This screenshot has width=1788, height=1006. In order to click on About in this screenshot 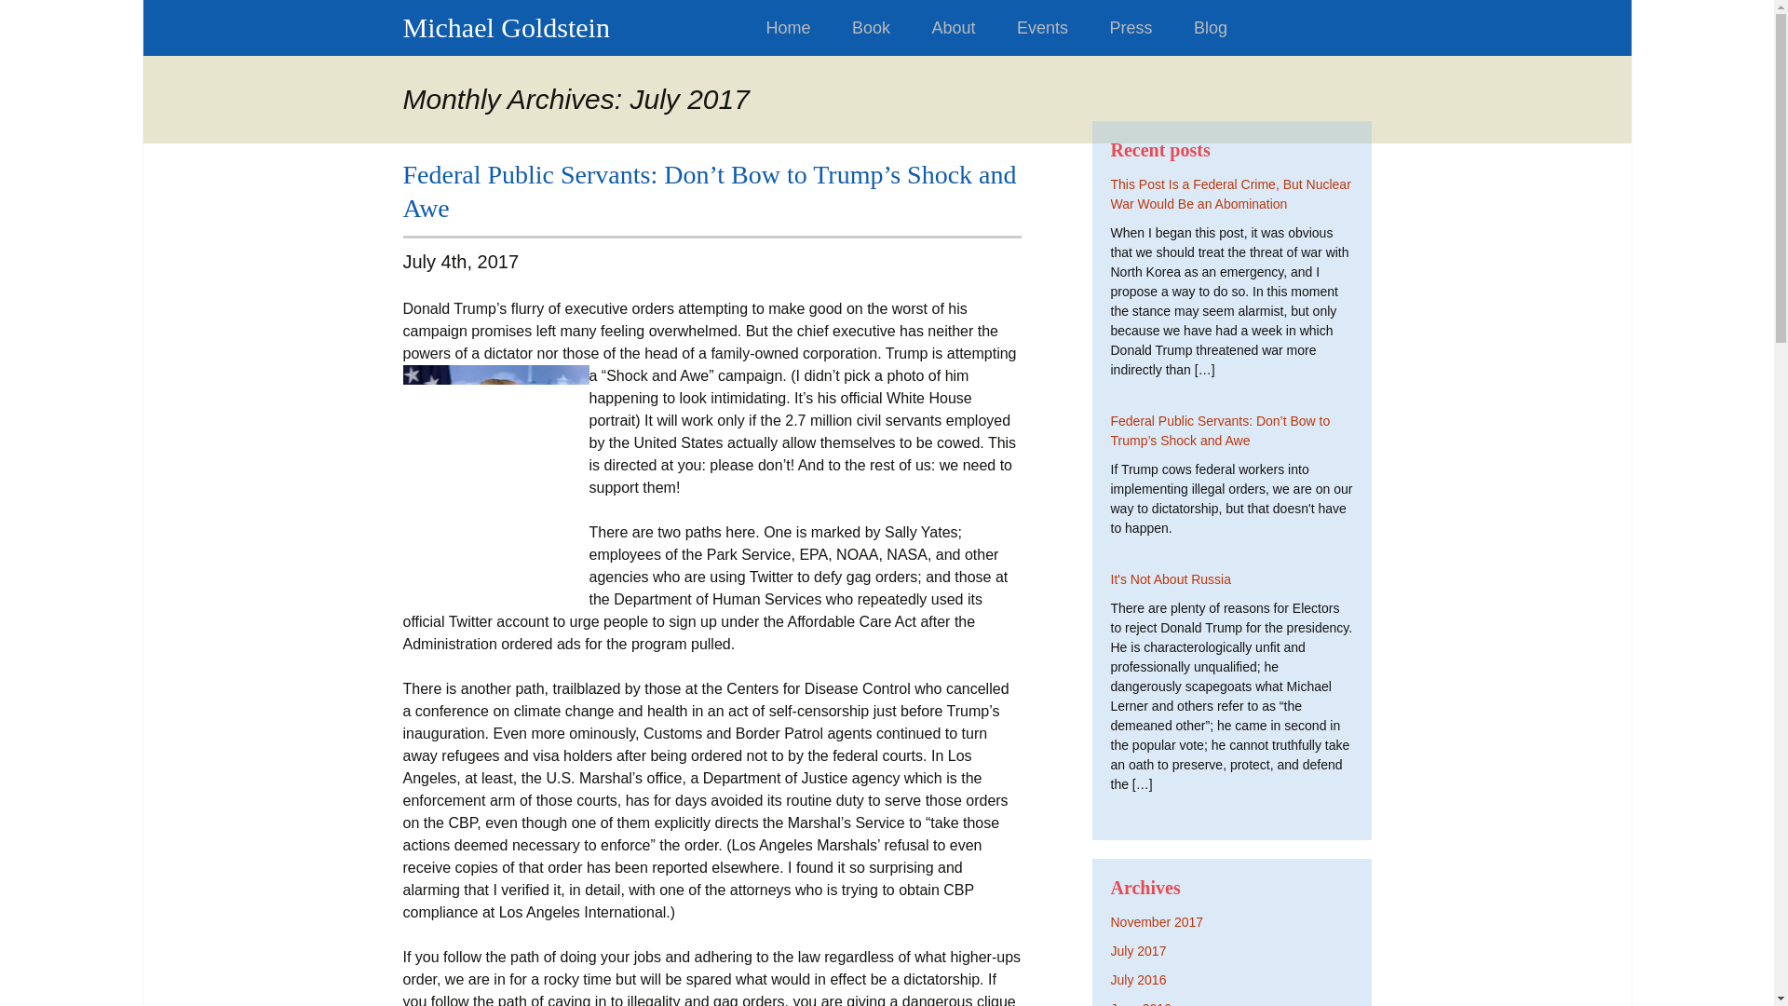, I will do `click(953, 28)`.